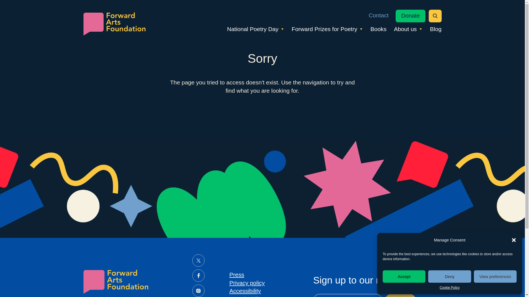 This screenshot has height=297, width=529. What do you see at coordinates (400, 295) in the screenshot?
I see `Sign up` at bounding box center [400, 295].